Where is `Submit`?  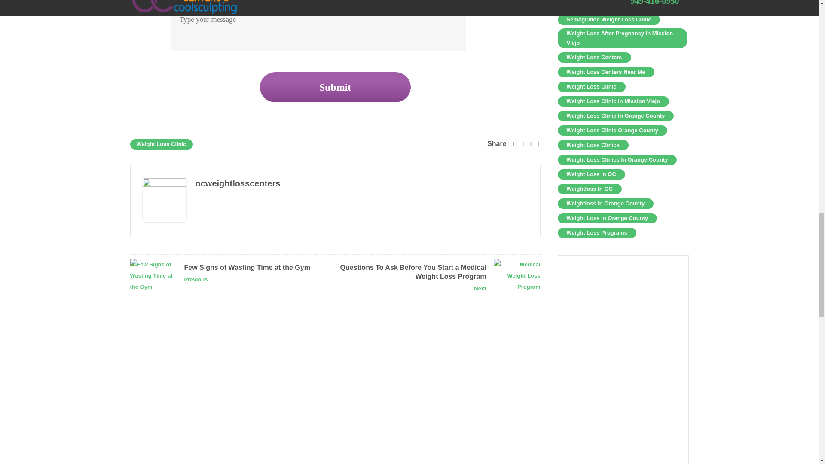 Submit is located at coordinates (335, 87).